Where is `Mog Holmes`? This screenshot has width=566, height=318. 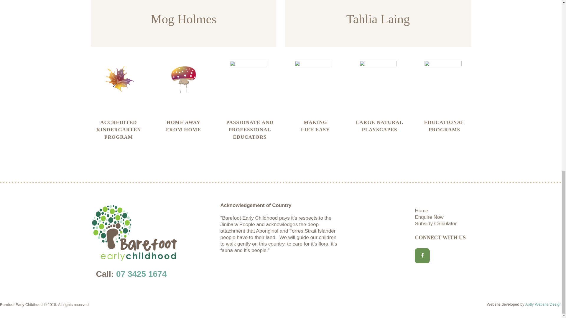
Mog Holmes is located at coordinates (183, 19).